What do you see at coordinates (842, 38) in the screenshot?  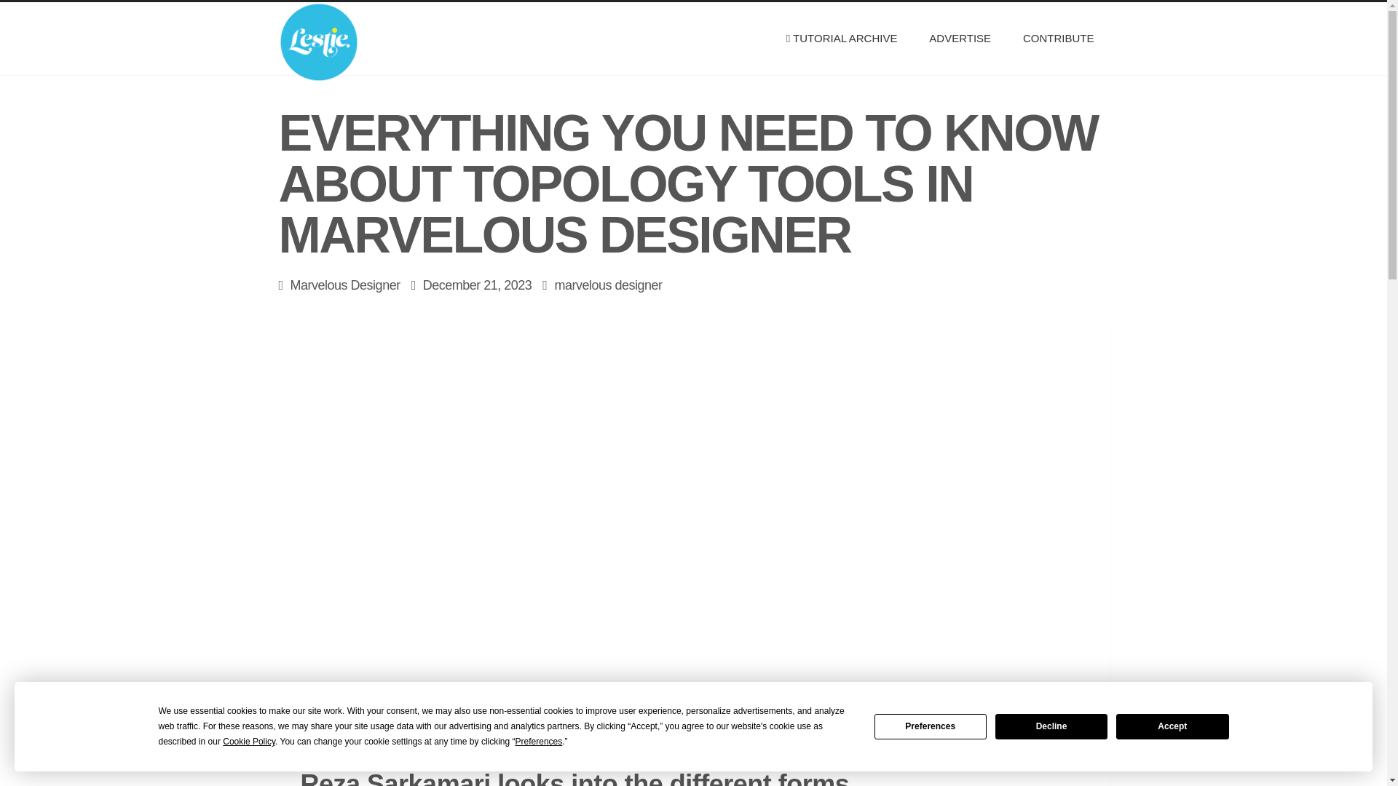 I see `TUTORIAL ARCHIVE` at bounding box center [842, 38].